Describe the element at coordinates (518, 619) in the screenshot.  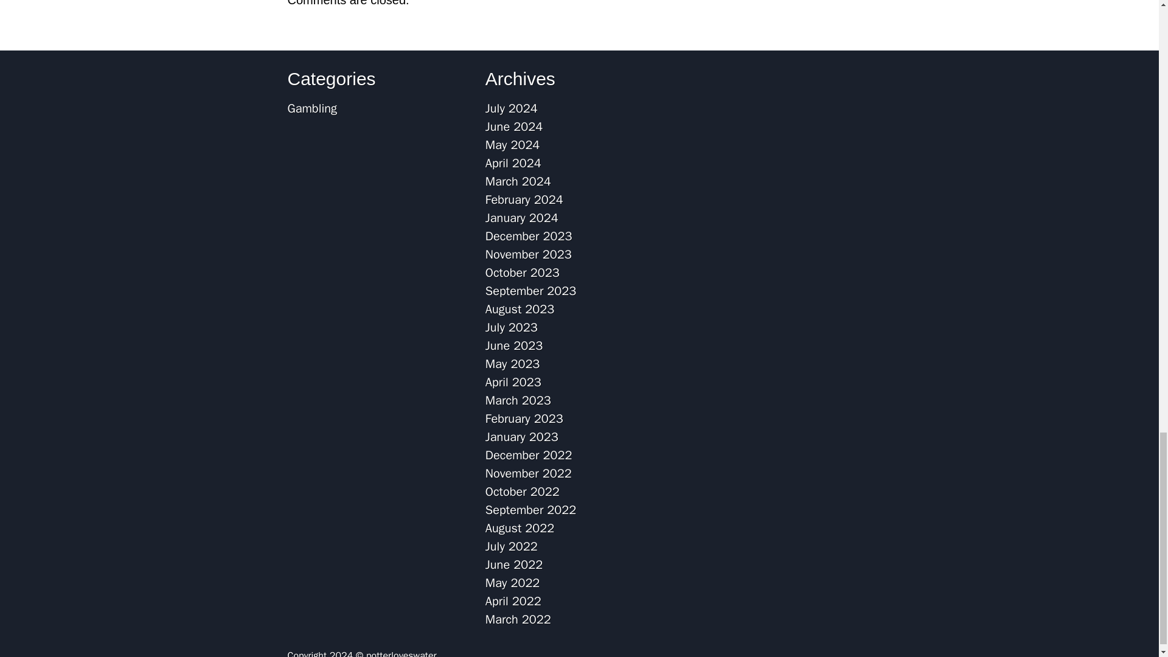
I see `March 2022` at that location.